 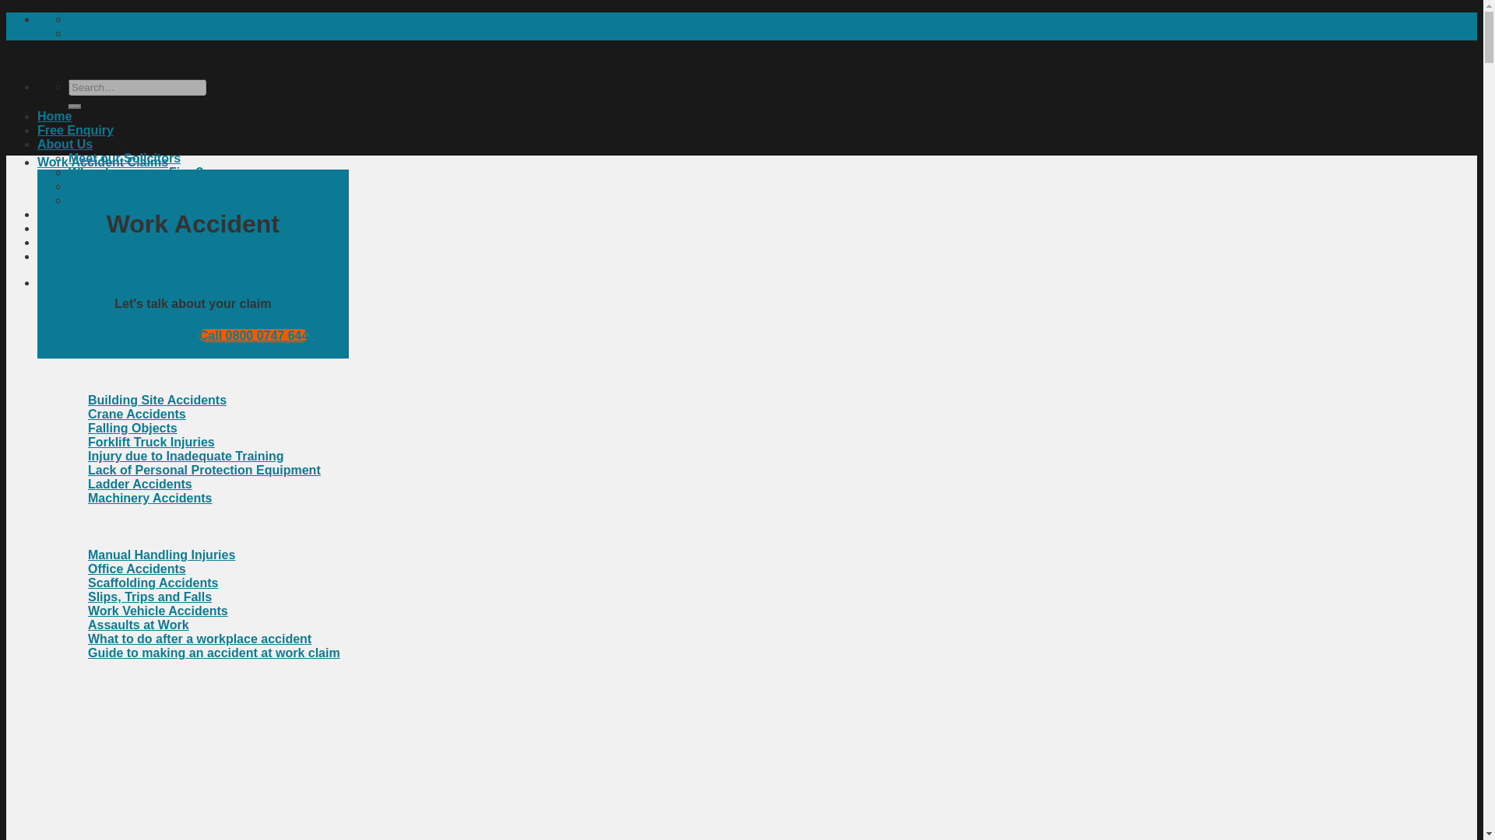 I want to click on Guide to making an accident at work claim, so click(x=214, y=652).